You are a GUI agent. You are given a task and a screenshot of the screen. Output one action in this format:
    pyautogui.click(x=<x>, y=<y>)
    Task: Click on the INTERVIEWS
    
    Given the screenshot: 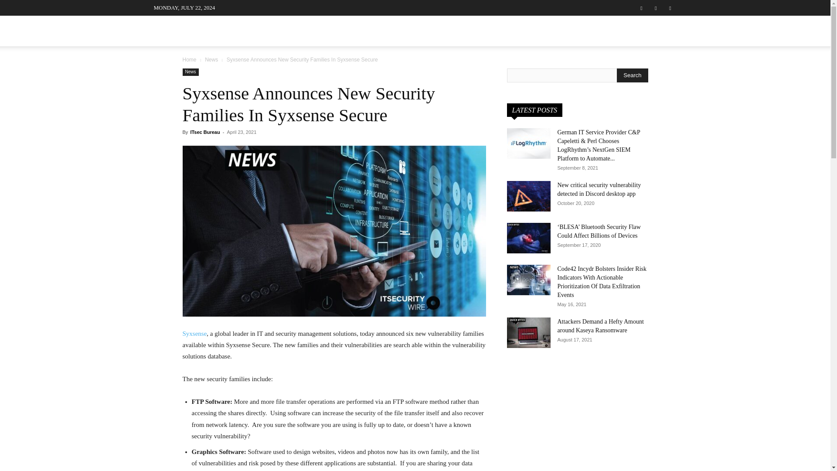 What is the action you would take?
    pyautogui.click(x=299, y=31)
    